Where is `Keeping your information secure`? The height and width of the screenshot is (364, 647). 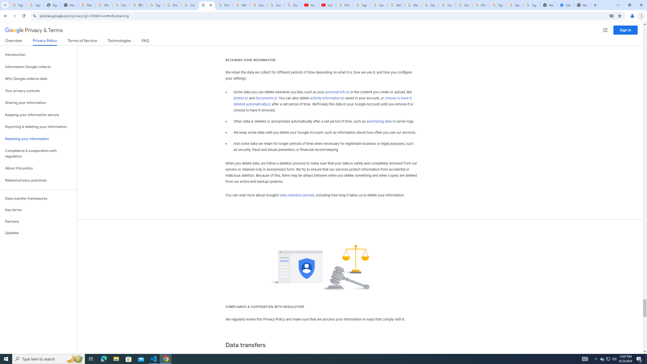 Keeping your information secure is located at coordinates (38, 115).